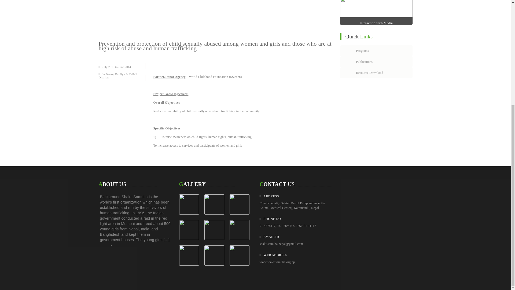 The height and width of the screenshot is (290, 515). What do you see at coordinates (376, 23) in the screenshot?
I see `Interaction with Media` at bounding box center [376, 23].